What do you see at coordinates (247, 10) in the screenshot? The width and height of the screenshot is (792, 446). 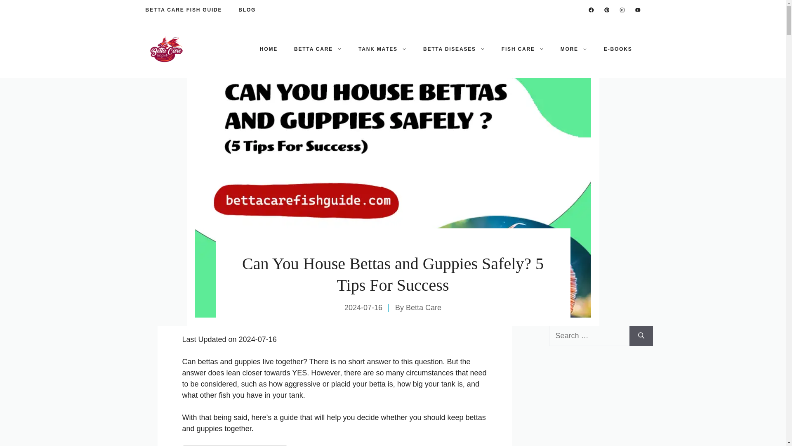 I see `BLOG` at bounding box center [247, 10].